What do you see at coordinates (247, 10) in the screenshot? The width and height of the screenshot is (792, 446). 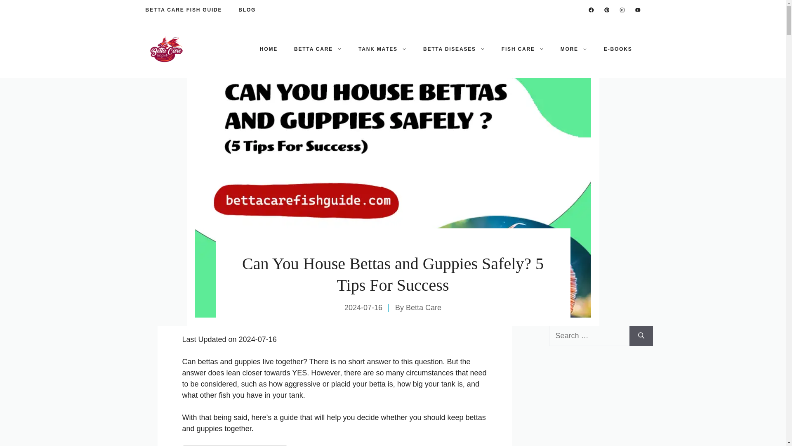 I see `BLOG` at bounding box center [247, 10].